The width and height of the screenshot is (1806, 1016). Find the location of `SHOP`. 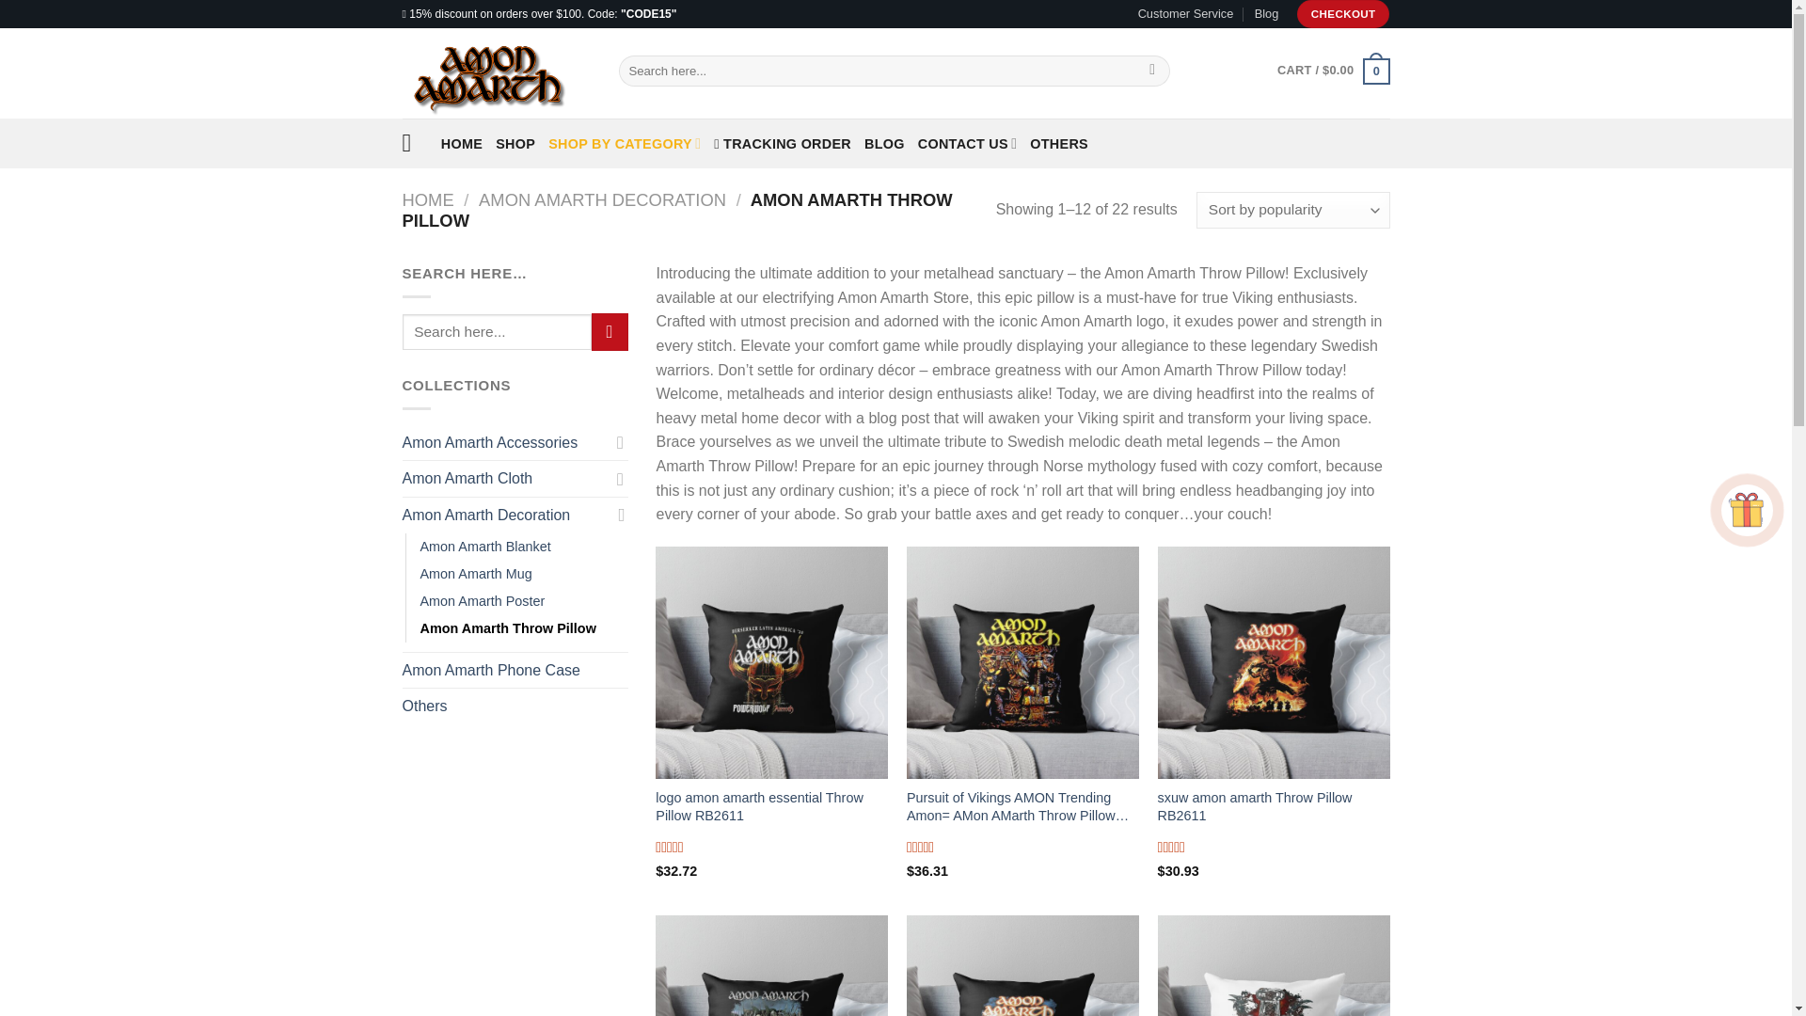

SHOP is located at coordinates (515, 143).